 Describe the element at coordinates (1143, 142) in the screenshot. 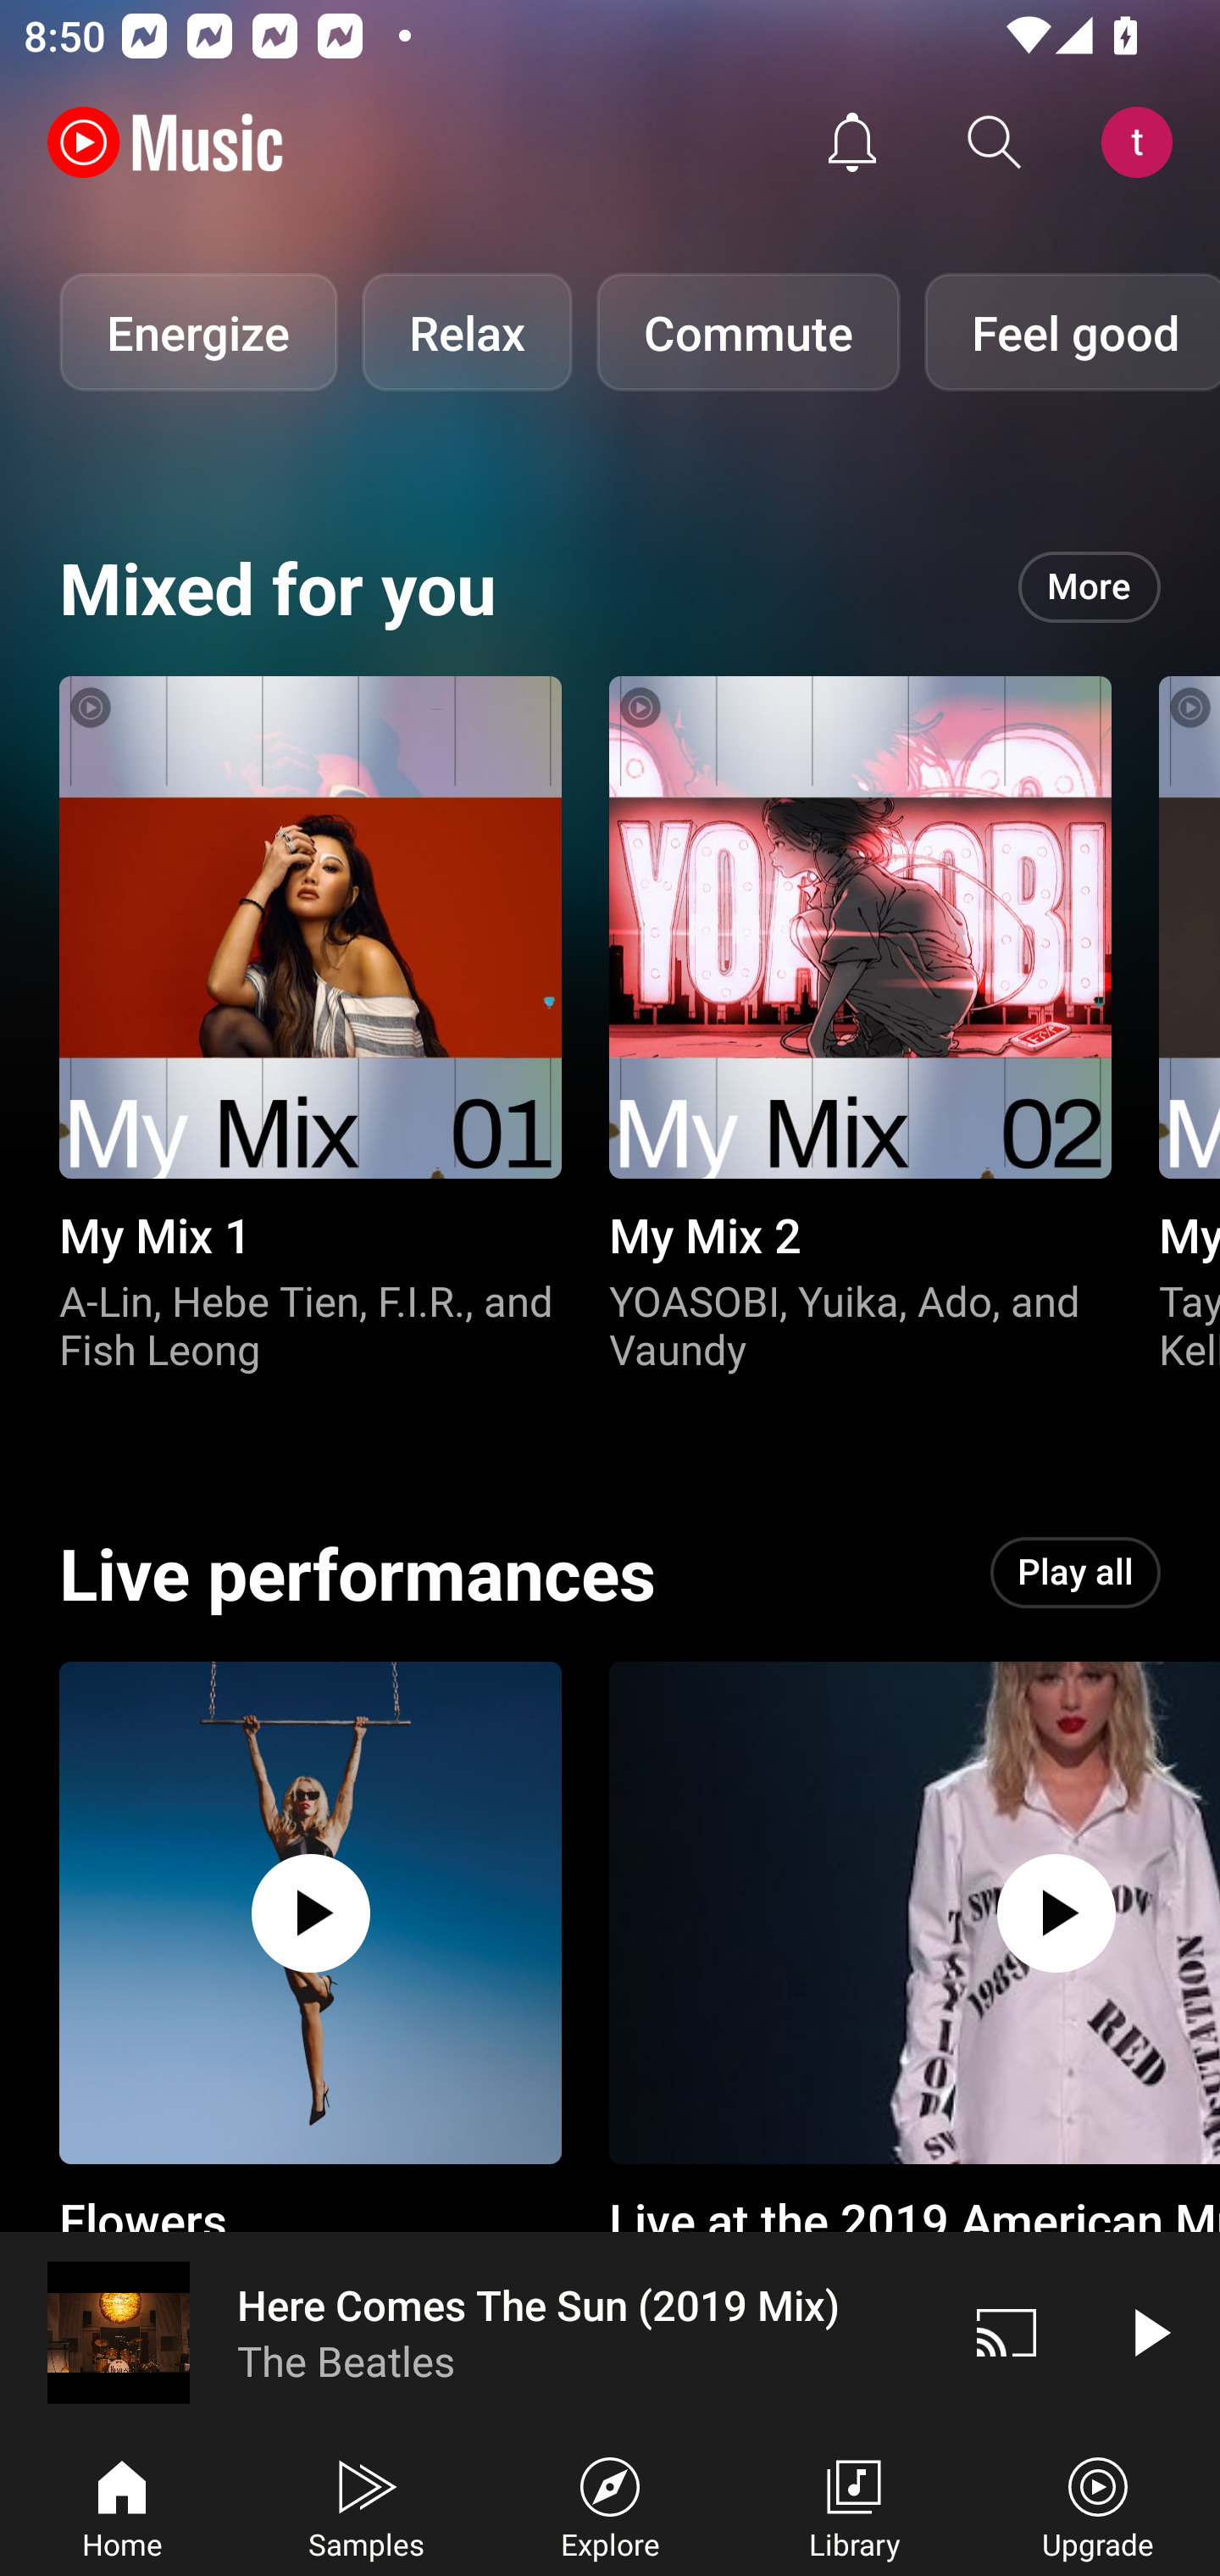

I see `Account` at that location.